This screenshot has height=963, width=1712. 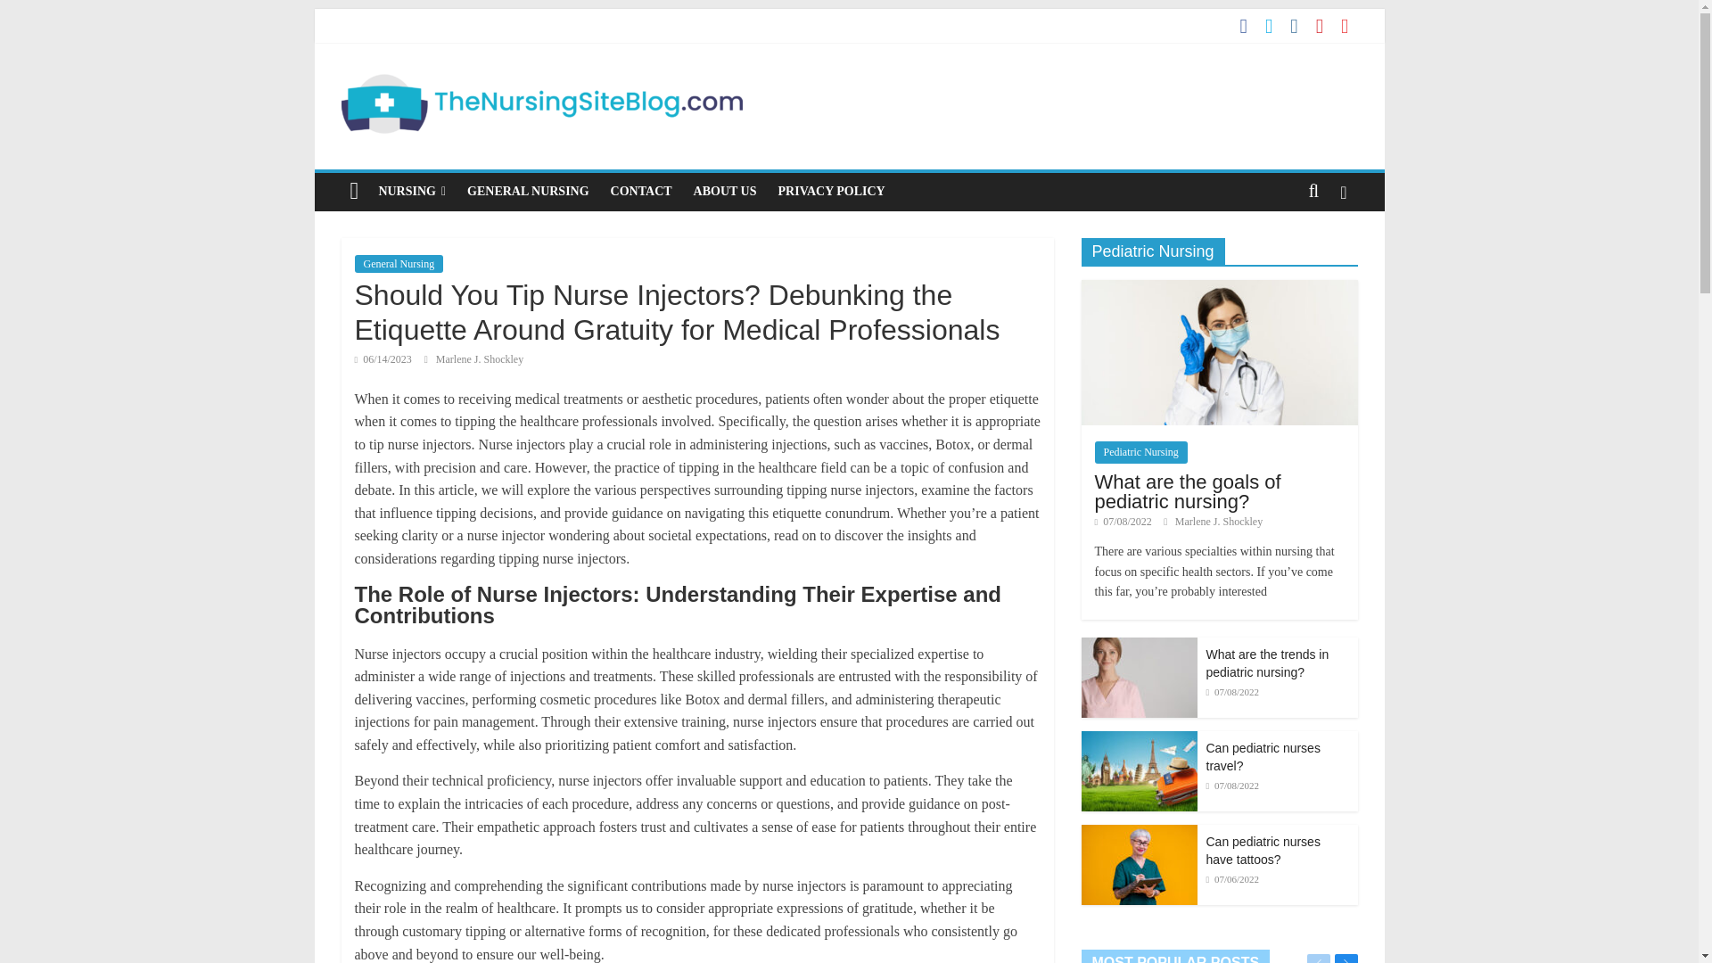 I want to click on General Nursing, so click(x=399, y=264).